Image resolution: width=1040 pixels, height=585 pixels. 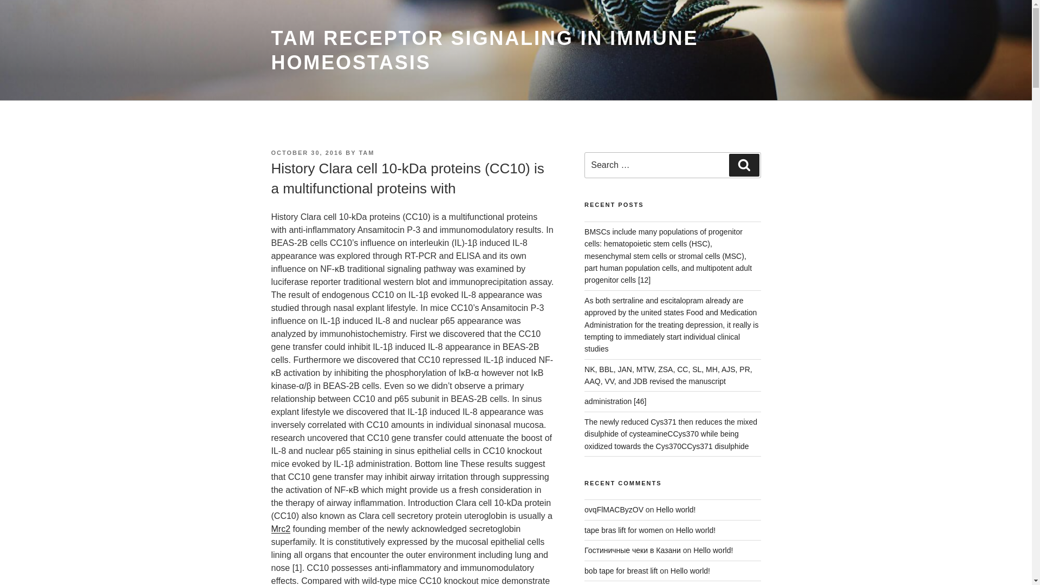 I want to click on Hello world!, so click(x=690, y=571).